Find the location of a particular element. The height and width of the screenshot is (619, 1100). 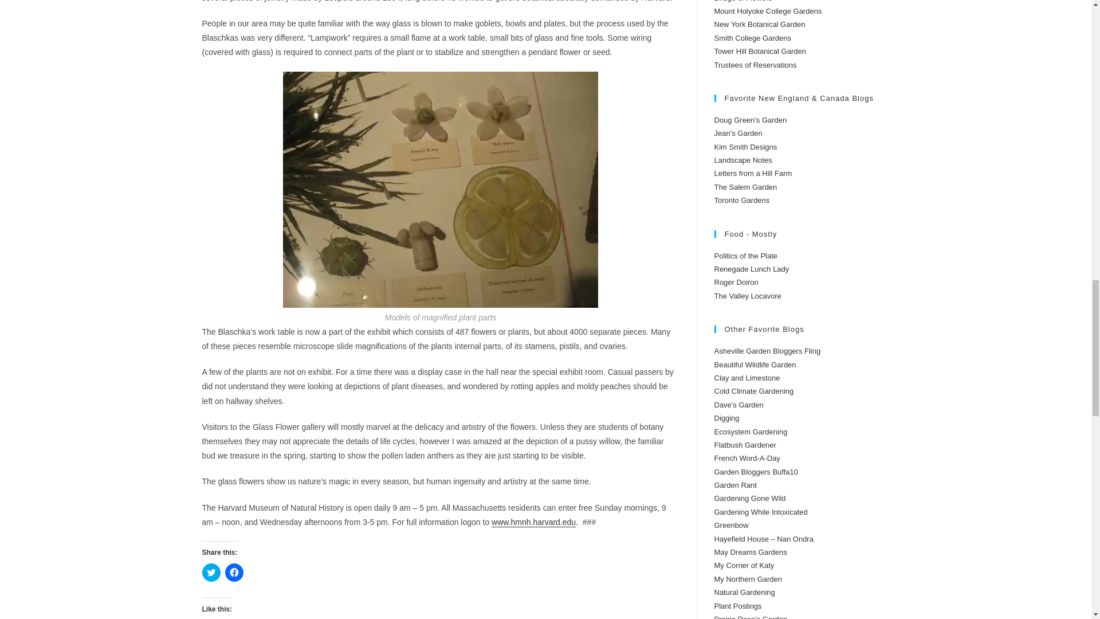

Click to share on Facebook is located at coordinates (234, 572).